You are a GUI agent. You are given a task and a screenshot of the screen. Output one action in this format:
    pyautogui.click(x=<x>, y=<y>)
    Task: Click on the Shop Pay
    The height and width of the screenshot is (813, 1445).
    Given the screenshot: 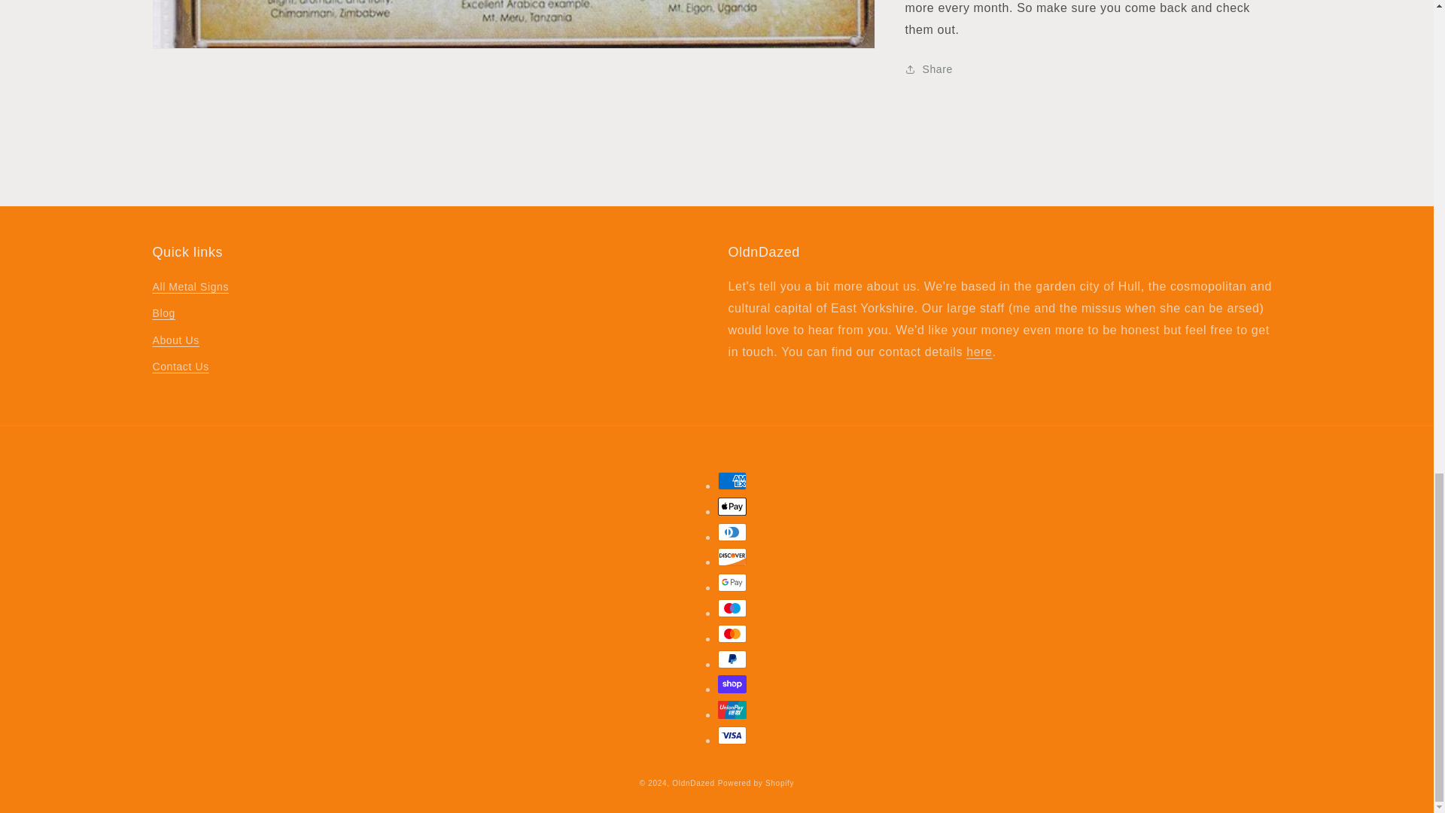 What is the action you would take?
    pyautogui.click(x=732, y=684)
    